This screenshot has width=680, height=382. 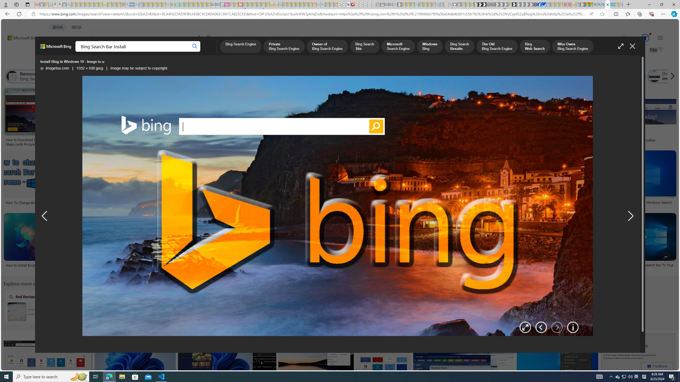 I want to click on Bing T-Shirts, so click(x=329, y=106).